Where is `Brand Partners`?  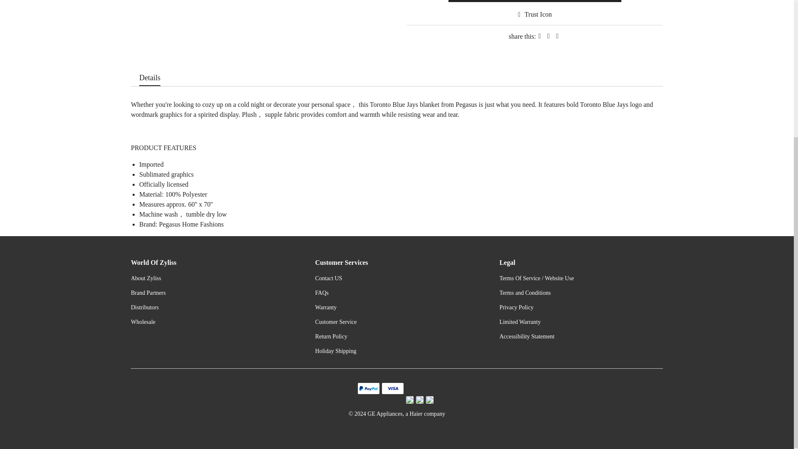
Brand Partners is located at coordinates (148, 293).